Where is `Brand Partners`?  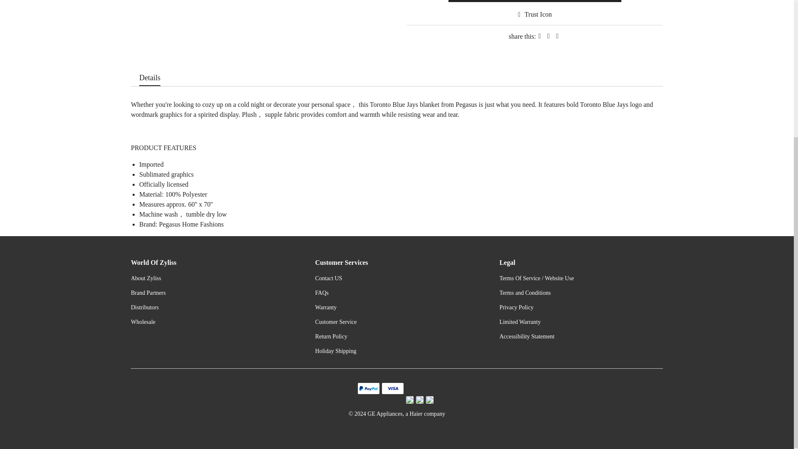
Brand Partners is located at coordinates (148, 293).